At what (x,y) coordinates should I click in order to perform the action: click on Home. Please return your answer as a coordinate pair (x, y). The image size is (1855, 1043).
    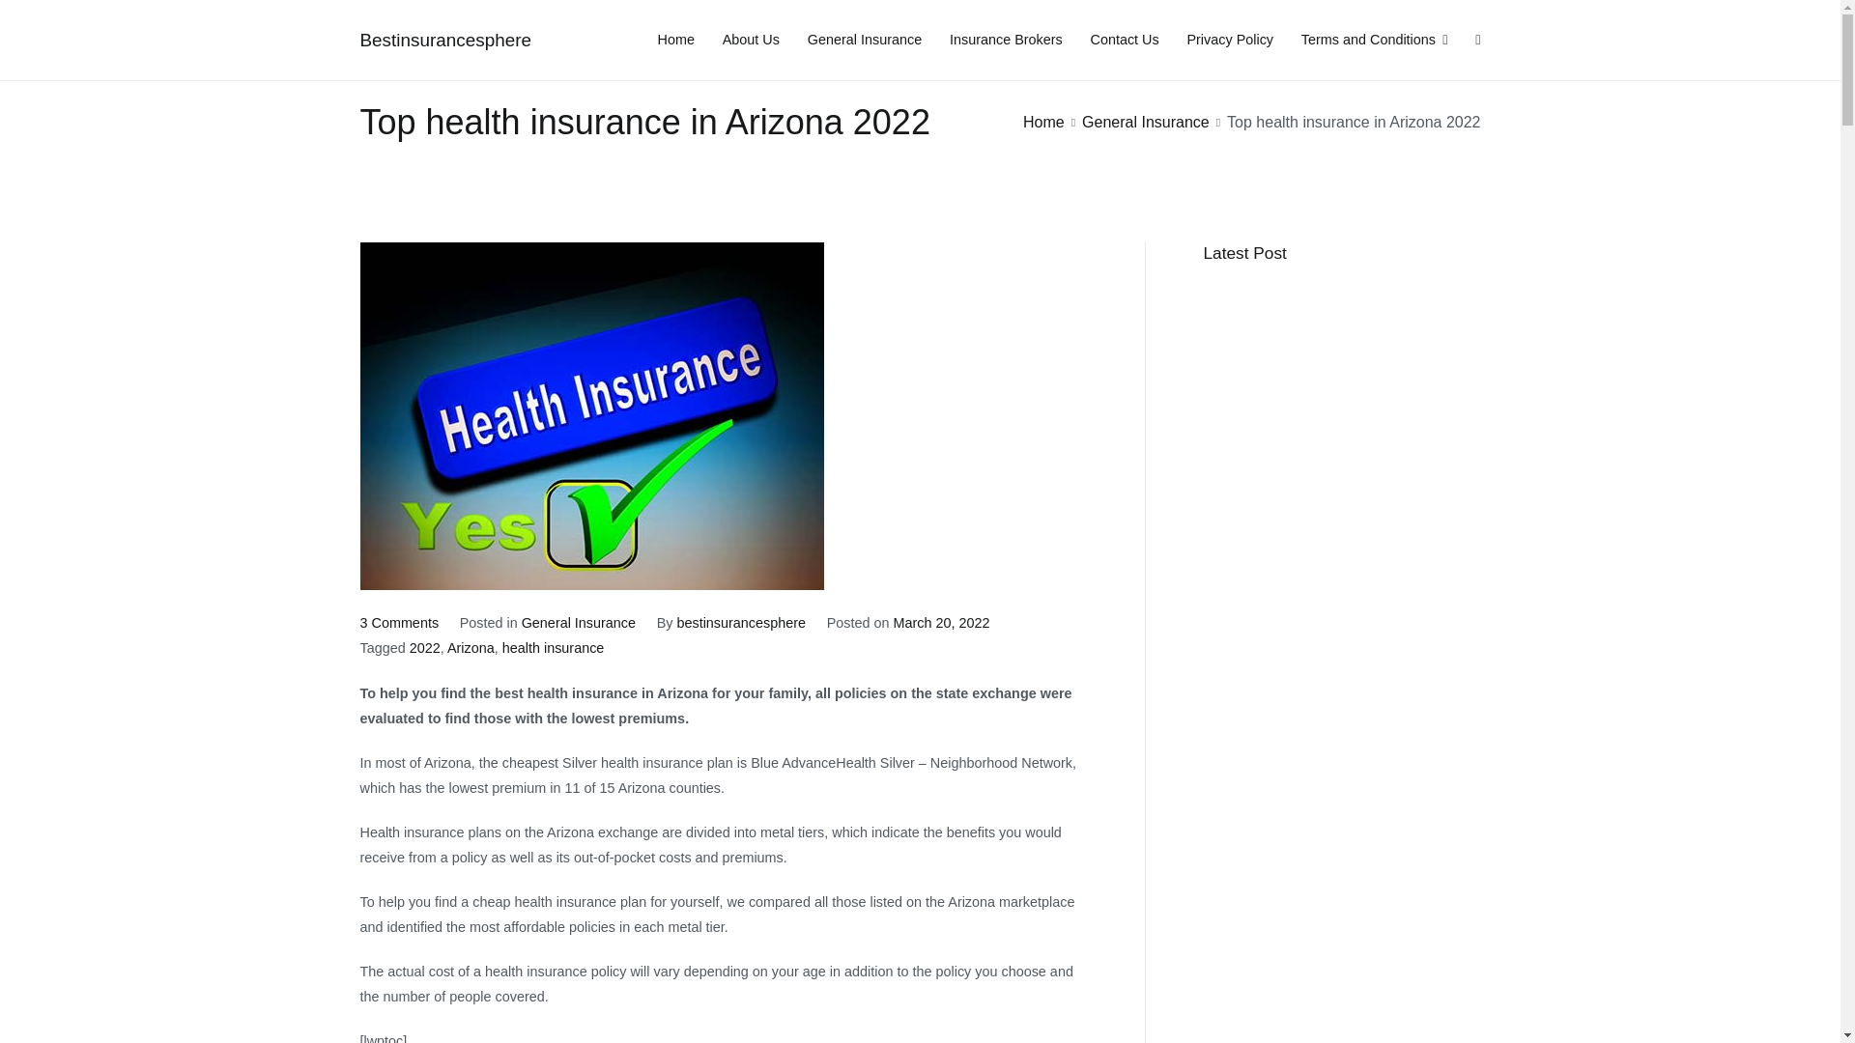
    Looking at the image, I should click on (1043, 122).